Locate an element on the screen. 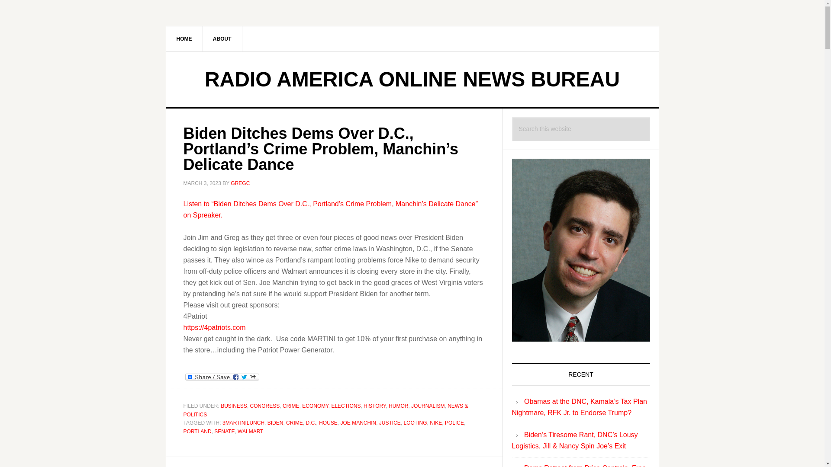 This screenshot has height=467, width=831. NIKE is located at coordinates (435, 422).